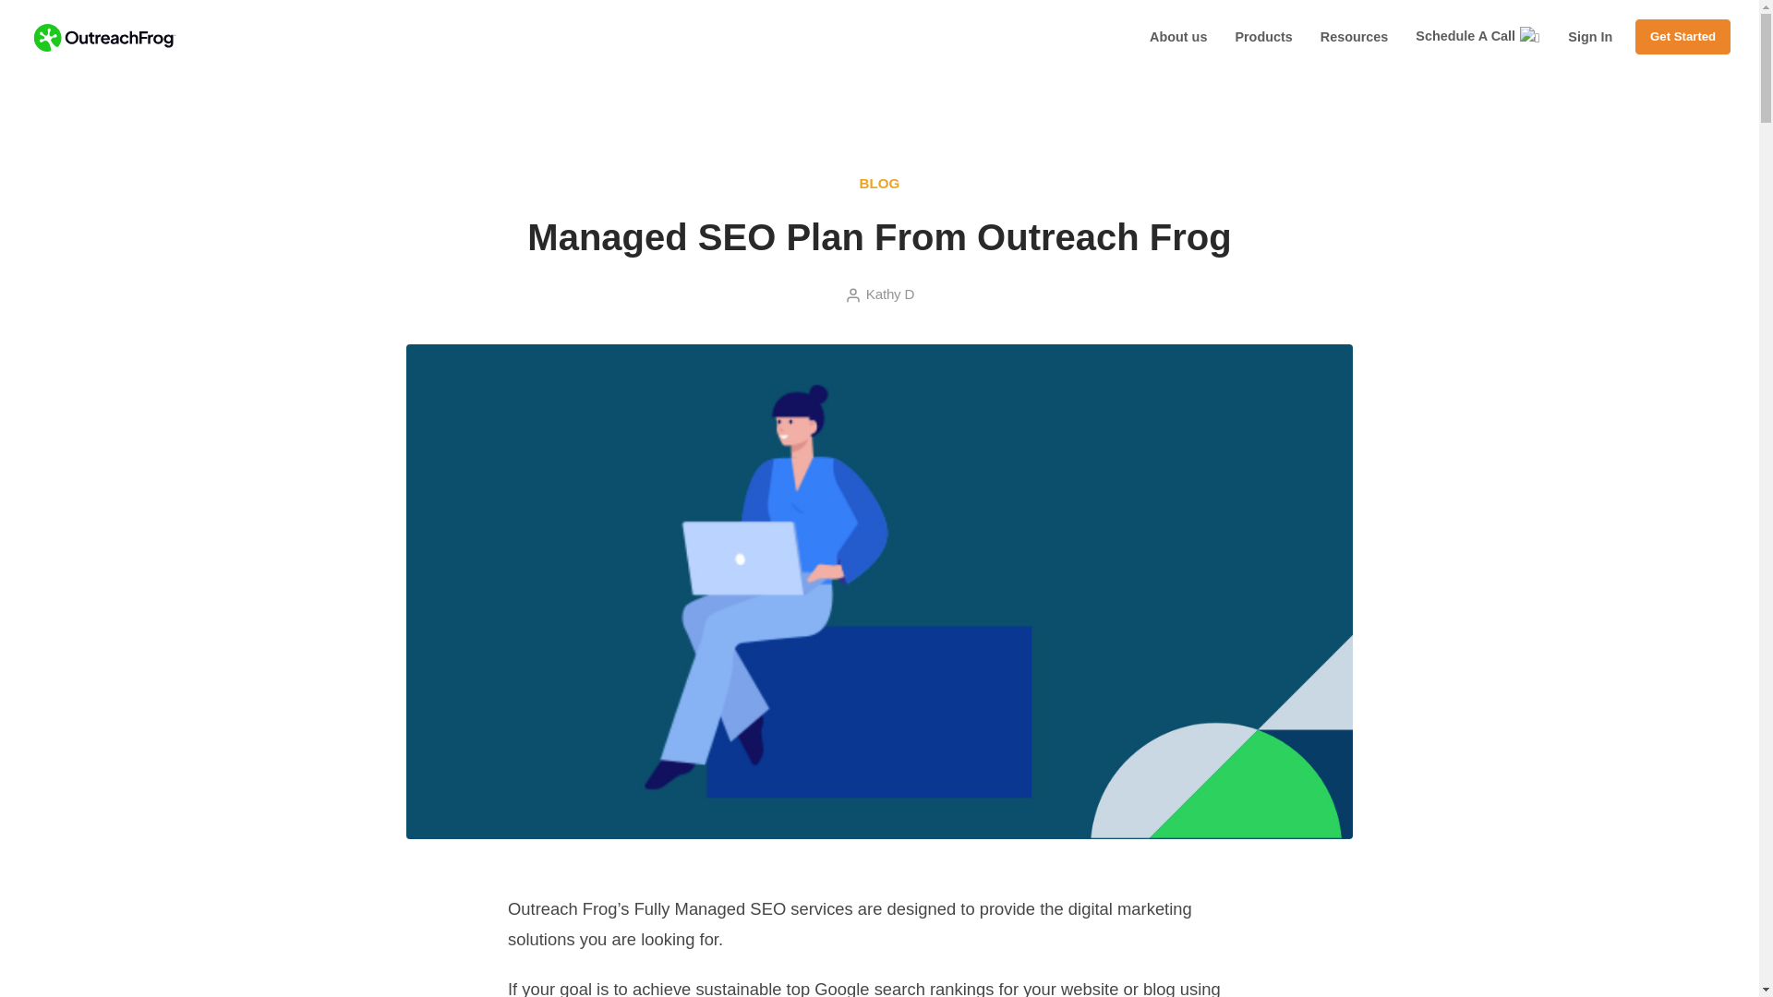 Image resolution: width=1773 pixels, height=997 pixels. Describe the element at coordinates (1178, 37) in the screenshot. I see `About us` at that location.